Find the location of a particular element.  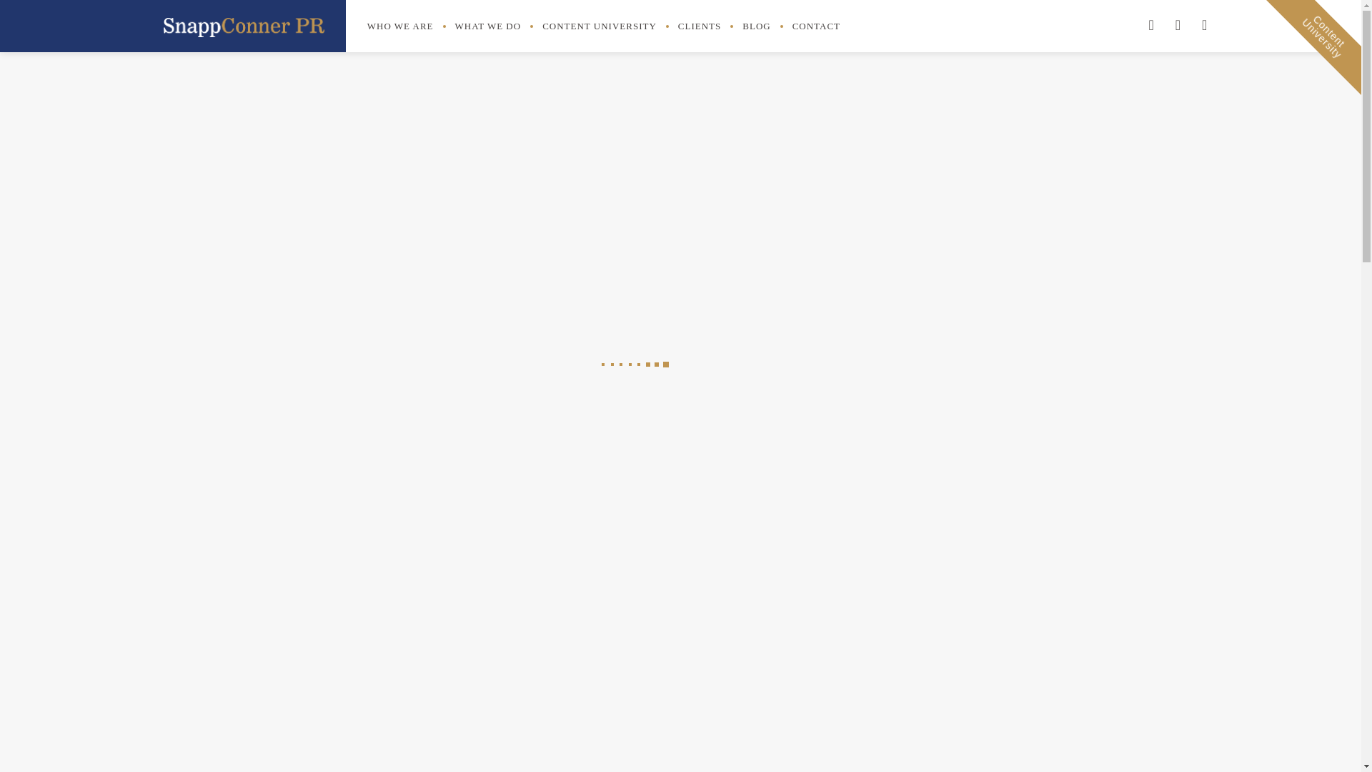

Crisis PR is located at coordinates (885, 686).